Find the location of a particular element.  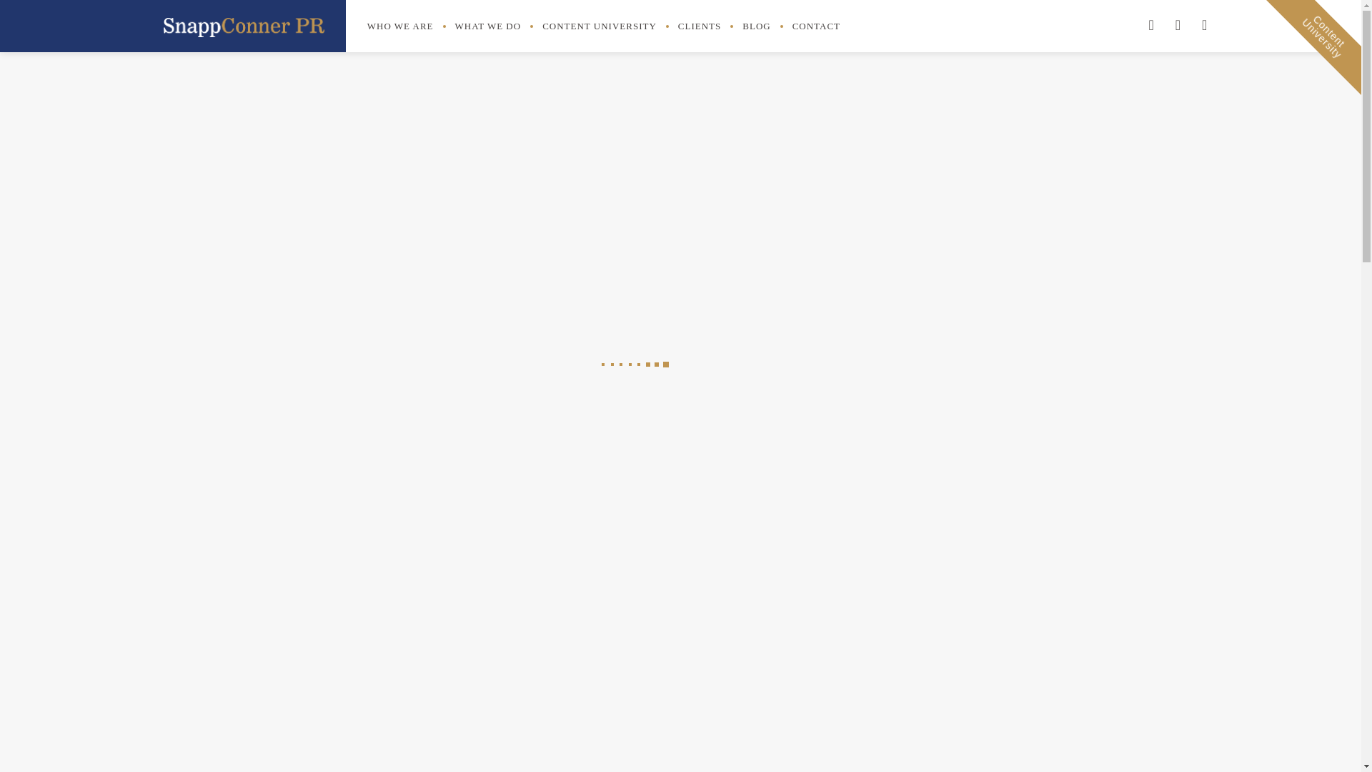

Crisis PR is located at coordinates (885, 686).